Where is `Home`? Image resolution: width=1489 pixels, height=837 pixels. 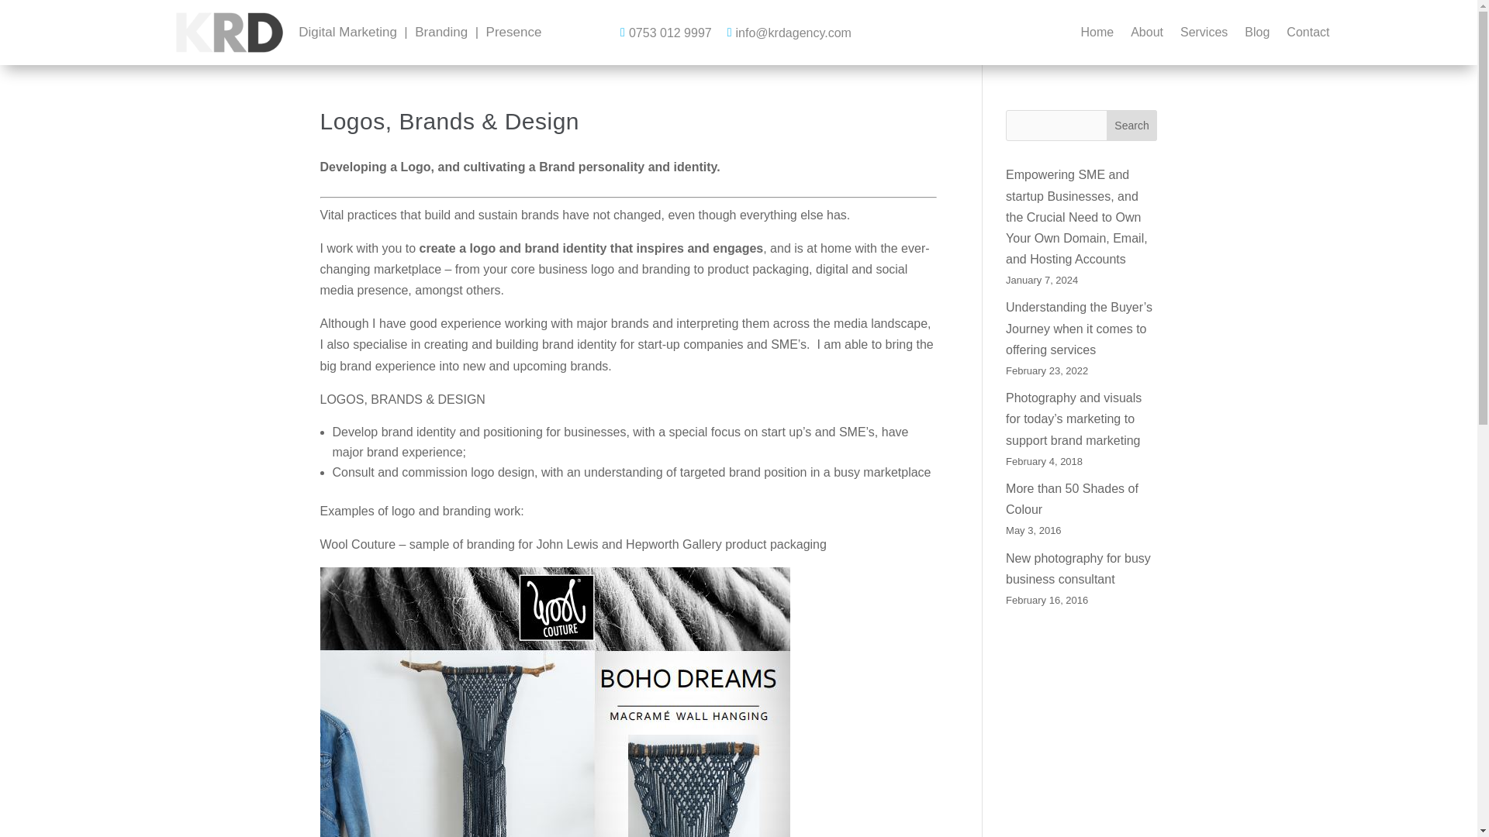
Home is located at coordinates (1097, 36).